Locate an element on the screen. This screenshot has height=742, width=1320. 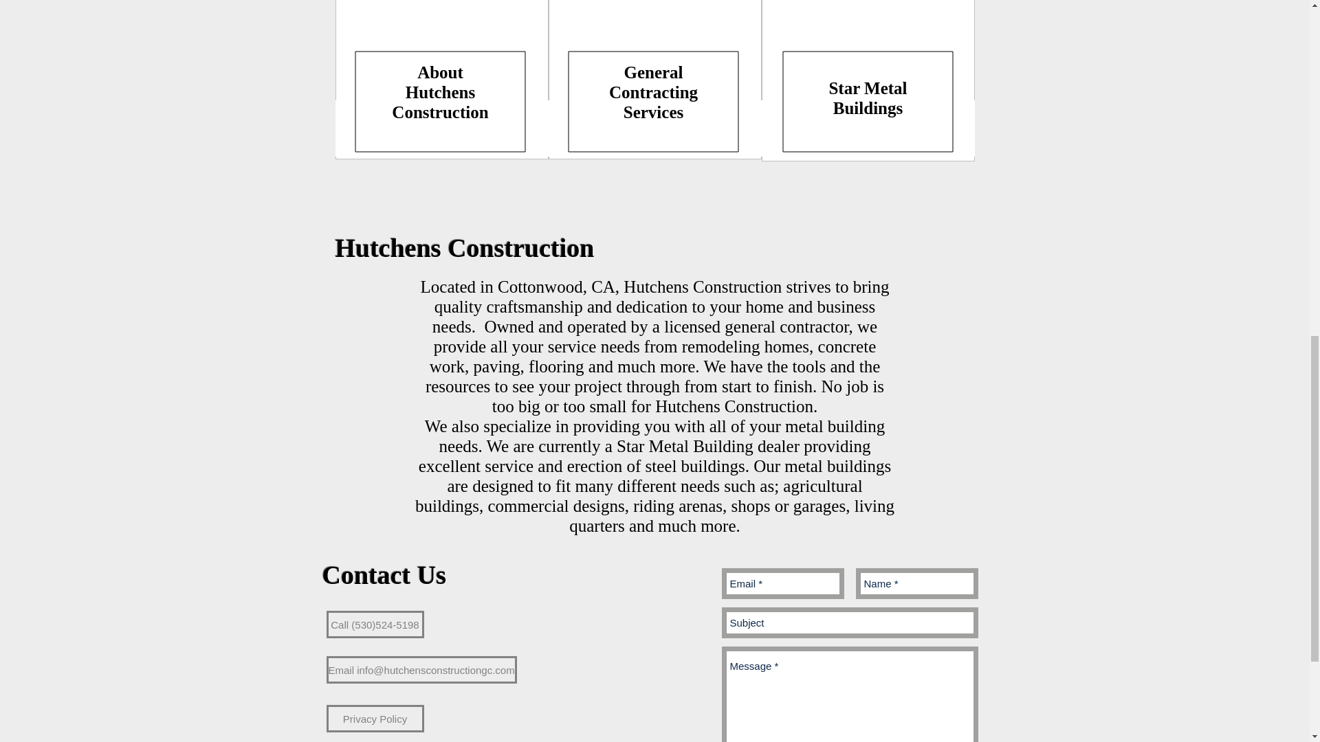
General Contracting is located at coordinates (653, 81).